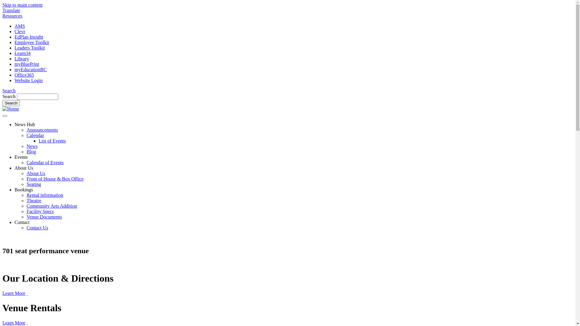  I want to click on Home, so click(11, 109).